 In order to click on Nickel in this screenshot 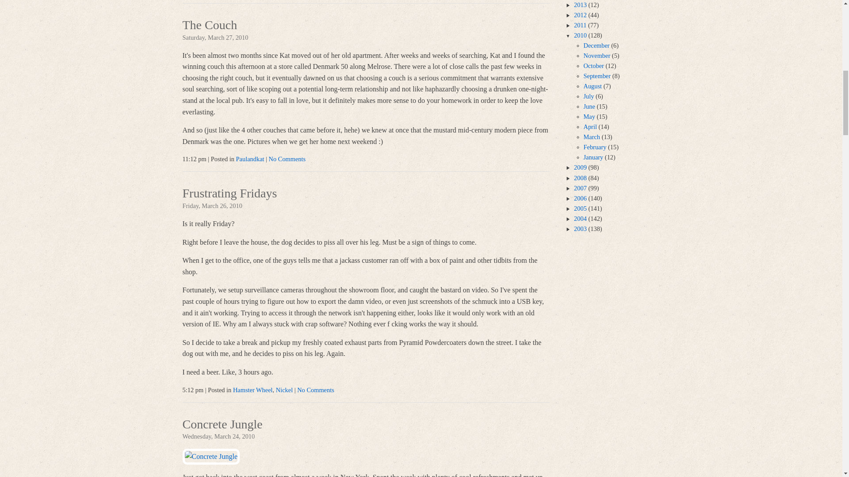, I will do `click(284, 390)`.